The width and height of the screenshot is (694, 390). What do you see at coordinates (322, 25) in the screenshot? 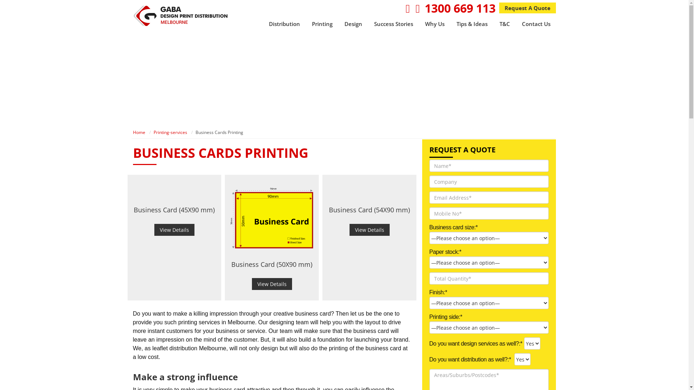
I see `Printing` at bounding box center [322, 25].